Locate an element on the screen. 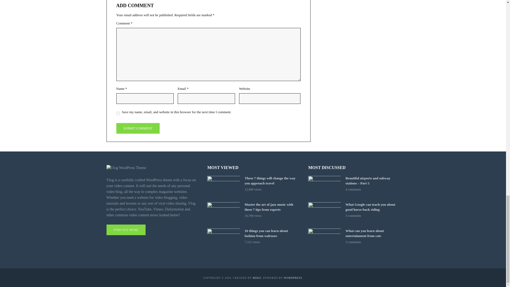  These 7 things will change the way you approach travel is located at coordinates (223, 187).